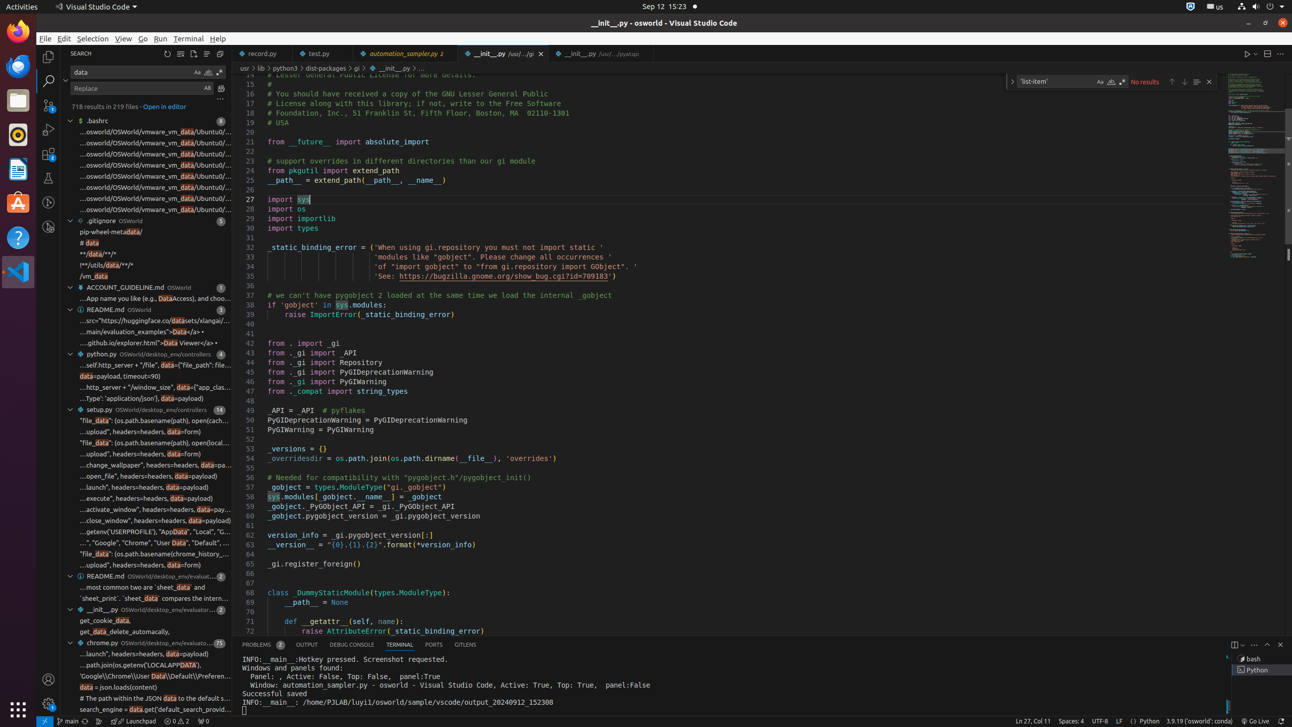 The width and height of the screenshot is (1292, 727). I want to click on Run, so click(160, 38).